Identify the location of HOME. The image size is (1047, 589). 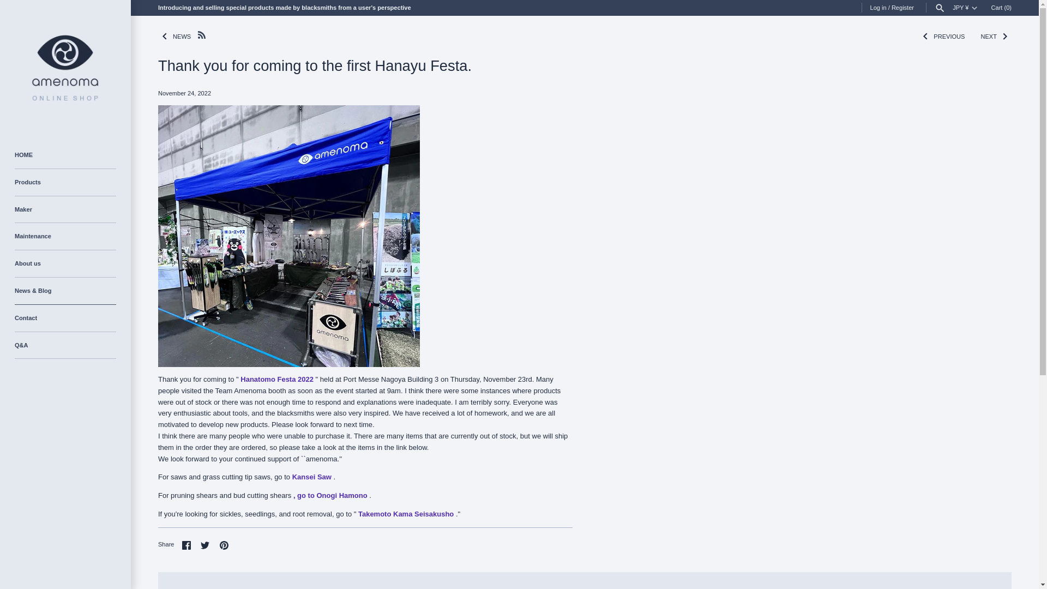
(65, 155).